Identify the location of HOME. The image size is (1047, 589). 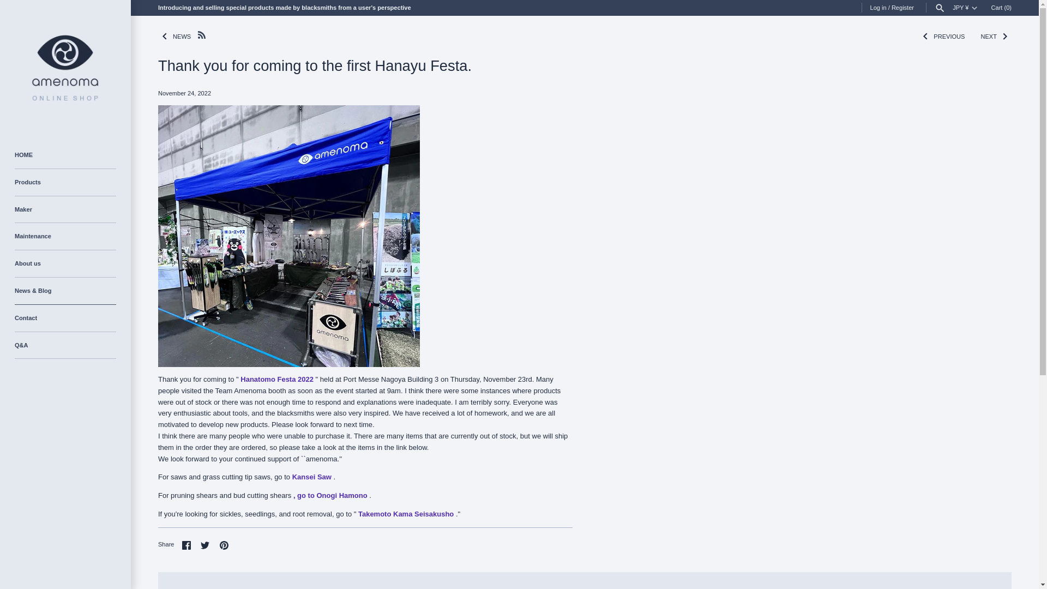
(65, 155).